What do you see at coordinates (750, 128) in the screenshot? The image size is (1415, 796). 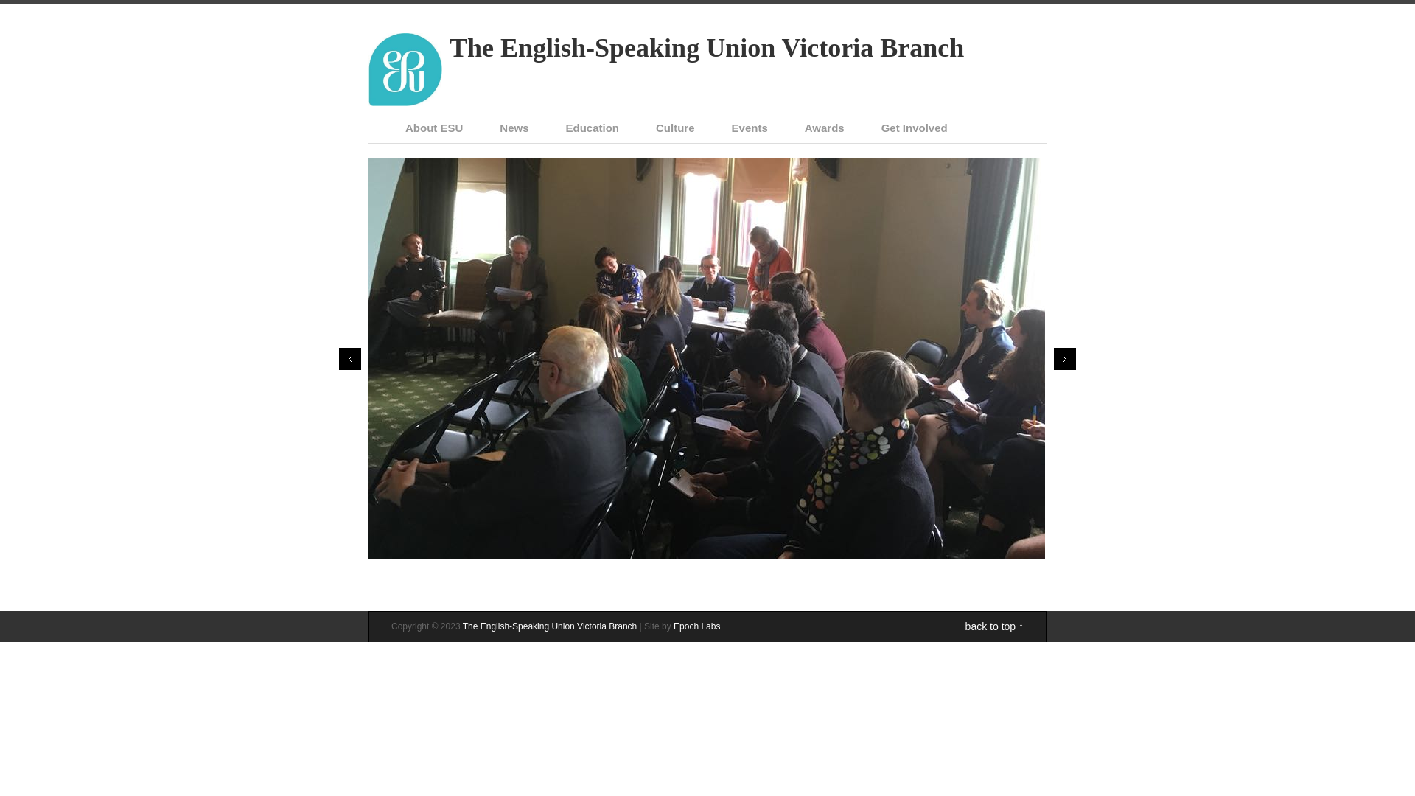 I see `Events` at bounding box center [750, 128].